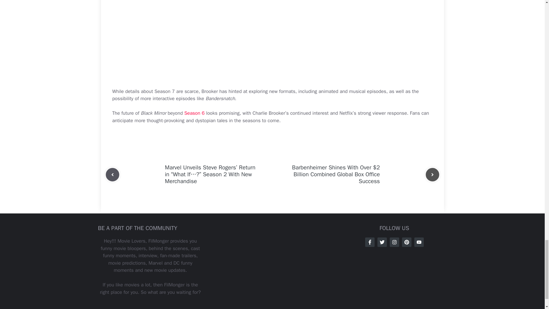 The height and width of the screenshot is (309, 549). I want to click on Season 6, so click(194, 113).